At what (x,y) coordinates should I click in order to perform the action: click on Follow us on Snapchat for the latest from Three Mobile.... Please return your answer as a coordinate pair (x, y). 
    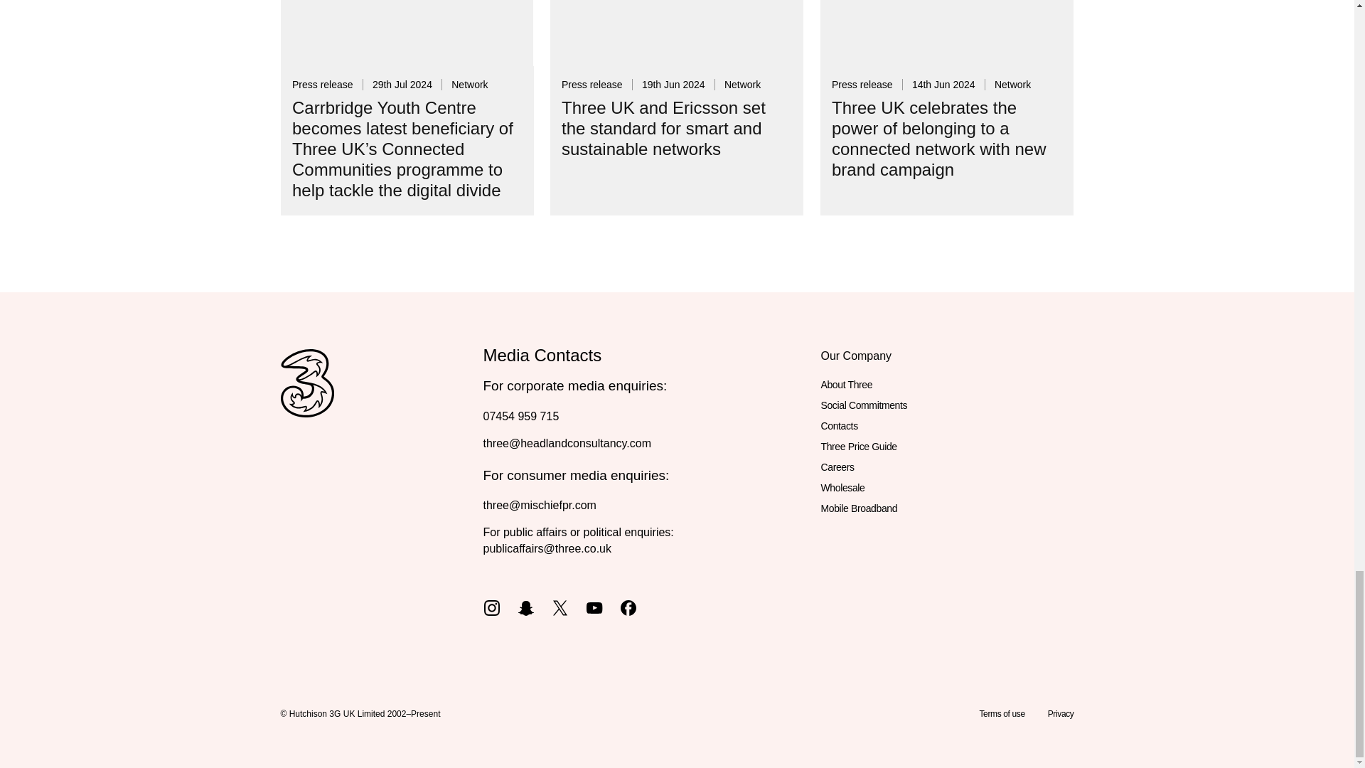
    Looking at the image, I should click on (526, 606).